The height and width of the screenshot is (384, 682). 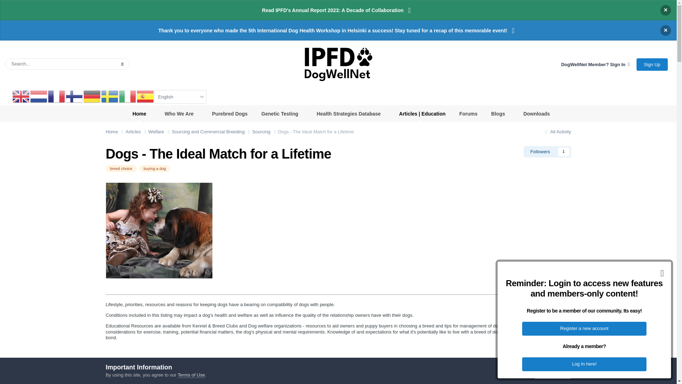 What do you see at coordinates (595, 64) in the screenshot?
I see `DogWellNet Member? Sign In  ` at bounding box center [595, 64].